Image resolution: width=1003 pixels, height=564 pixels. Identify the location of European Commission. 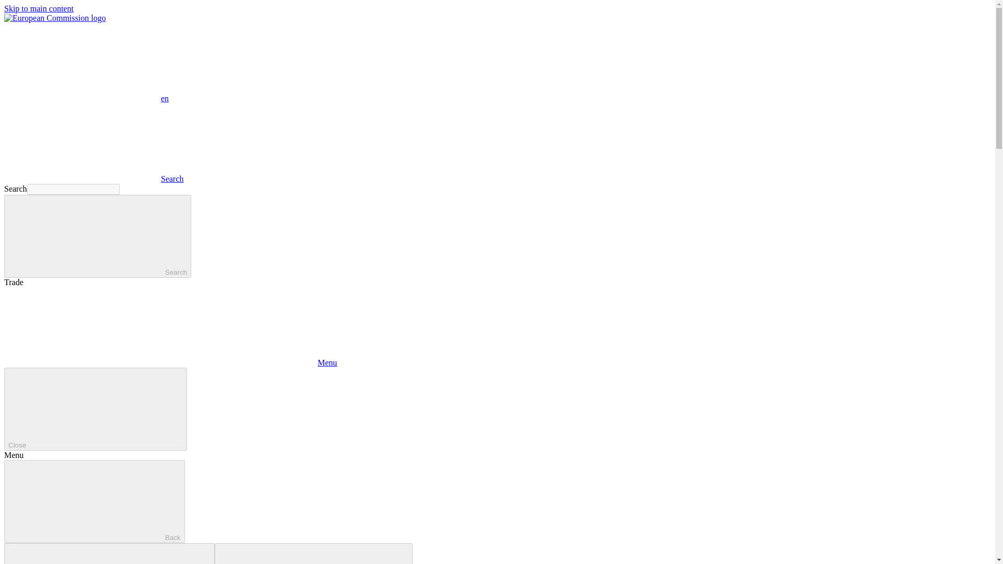
(55, 18).